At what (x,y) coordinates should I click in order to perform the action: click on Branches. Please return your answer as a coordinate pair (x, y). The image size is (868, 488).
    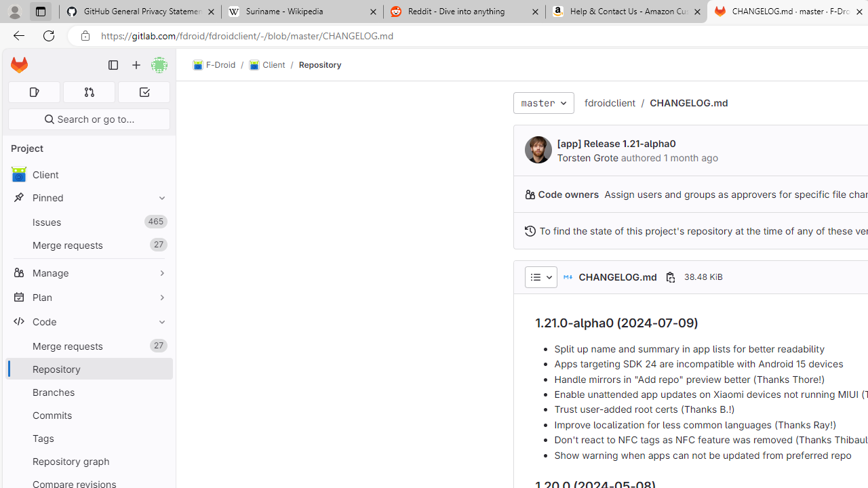
    Looking at the image, I should click on (88, 392).